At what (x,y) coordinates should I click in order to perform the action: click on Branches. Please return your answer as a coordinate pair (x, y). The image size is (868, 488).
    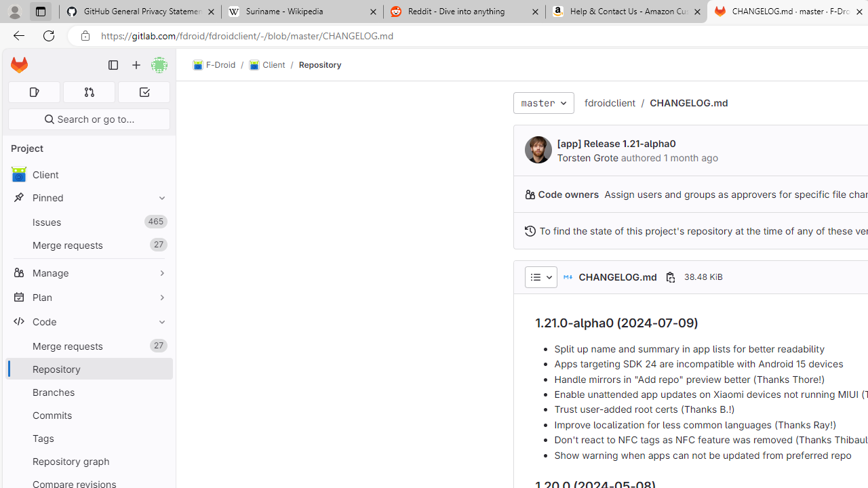
    Looking at the image, I should click on (88, 392).